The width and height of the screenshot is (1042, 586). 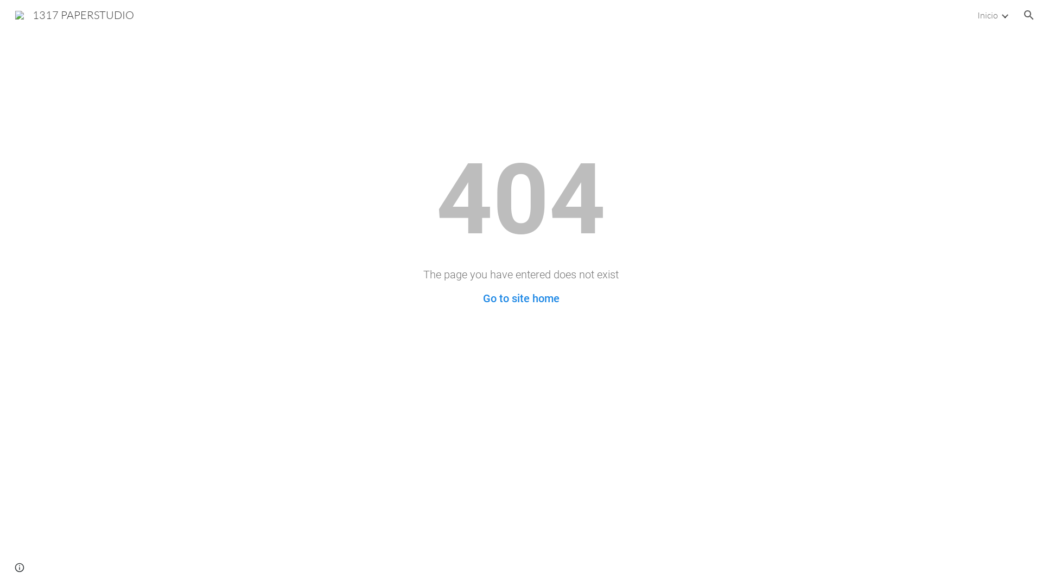 I want to click on Go to site home, so click(x=521, y=298).